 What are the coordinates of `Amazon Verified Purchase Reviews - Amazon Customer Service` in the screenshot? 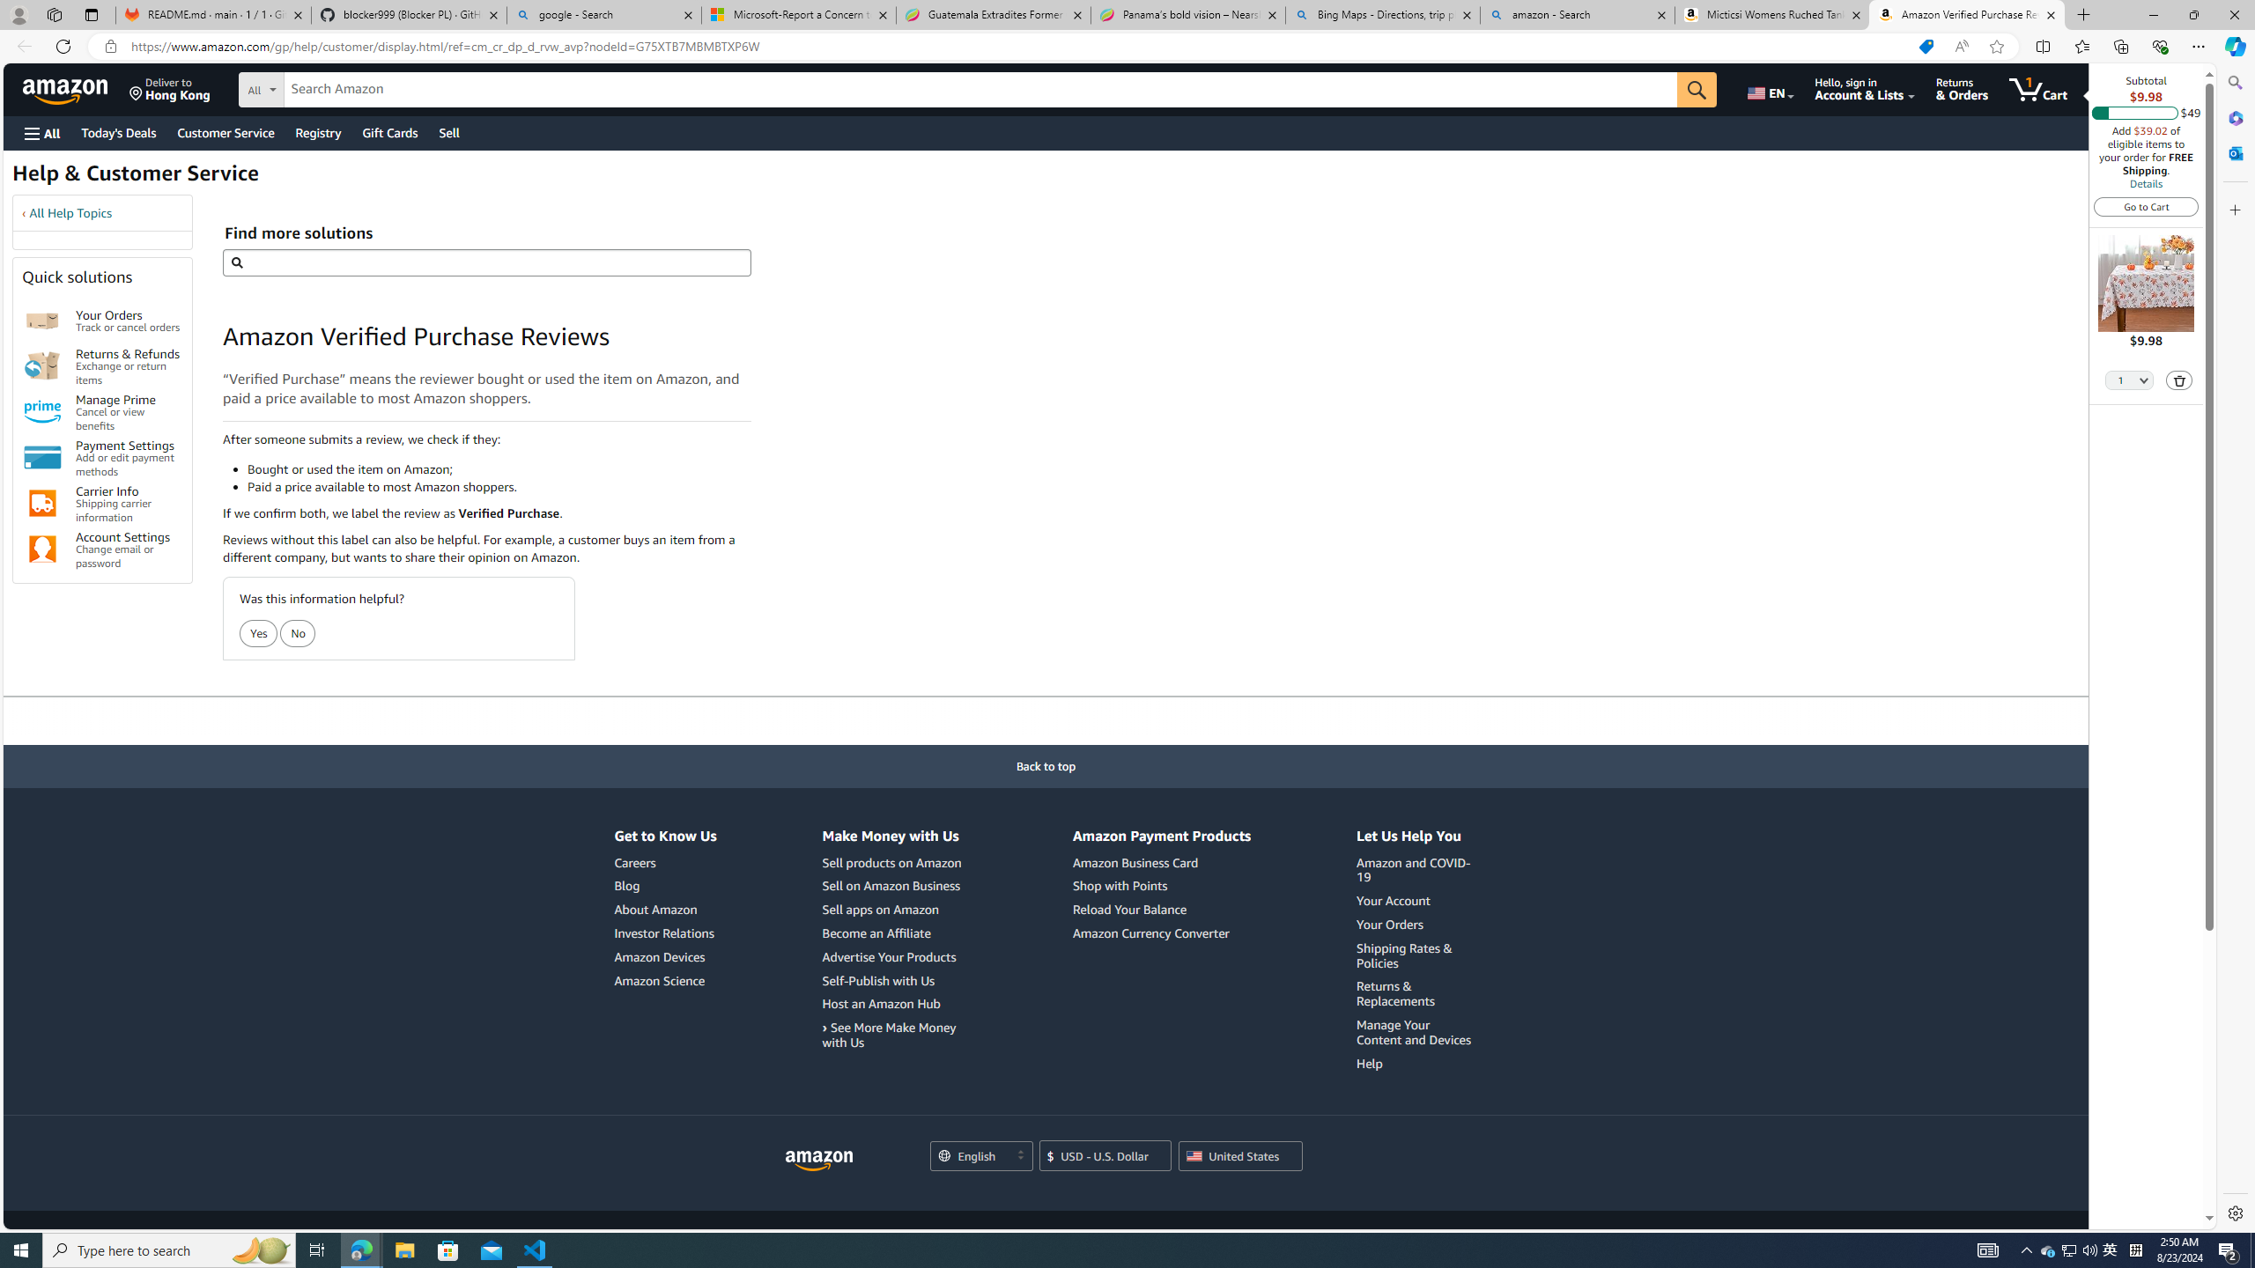 It's located at (1967, 15).